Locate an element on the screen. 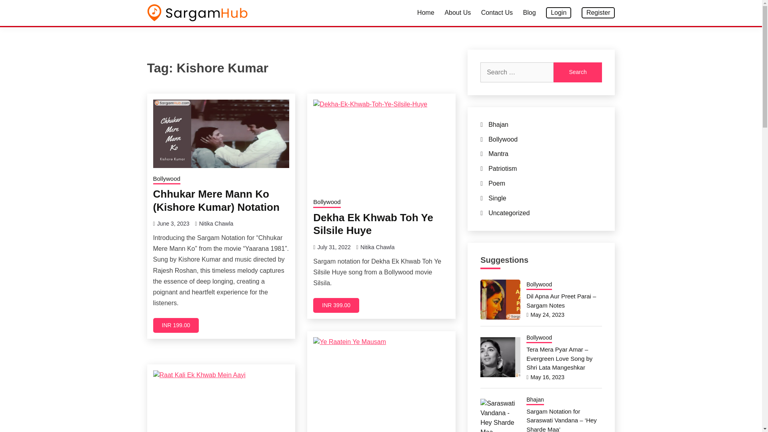  INR 399.00 is located at coordinates (336, 305).